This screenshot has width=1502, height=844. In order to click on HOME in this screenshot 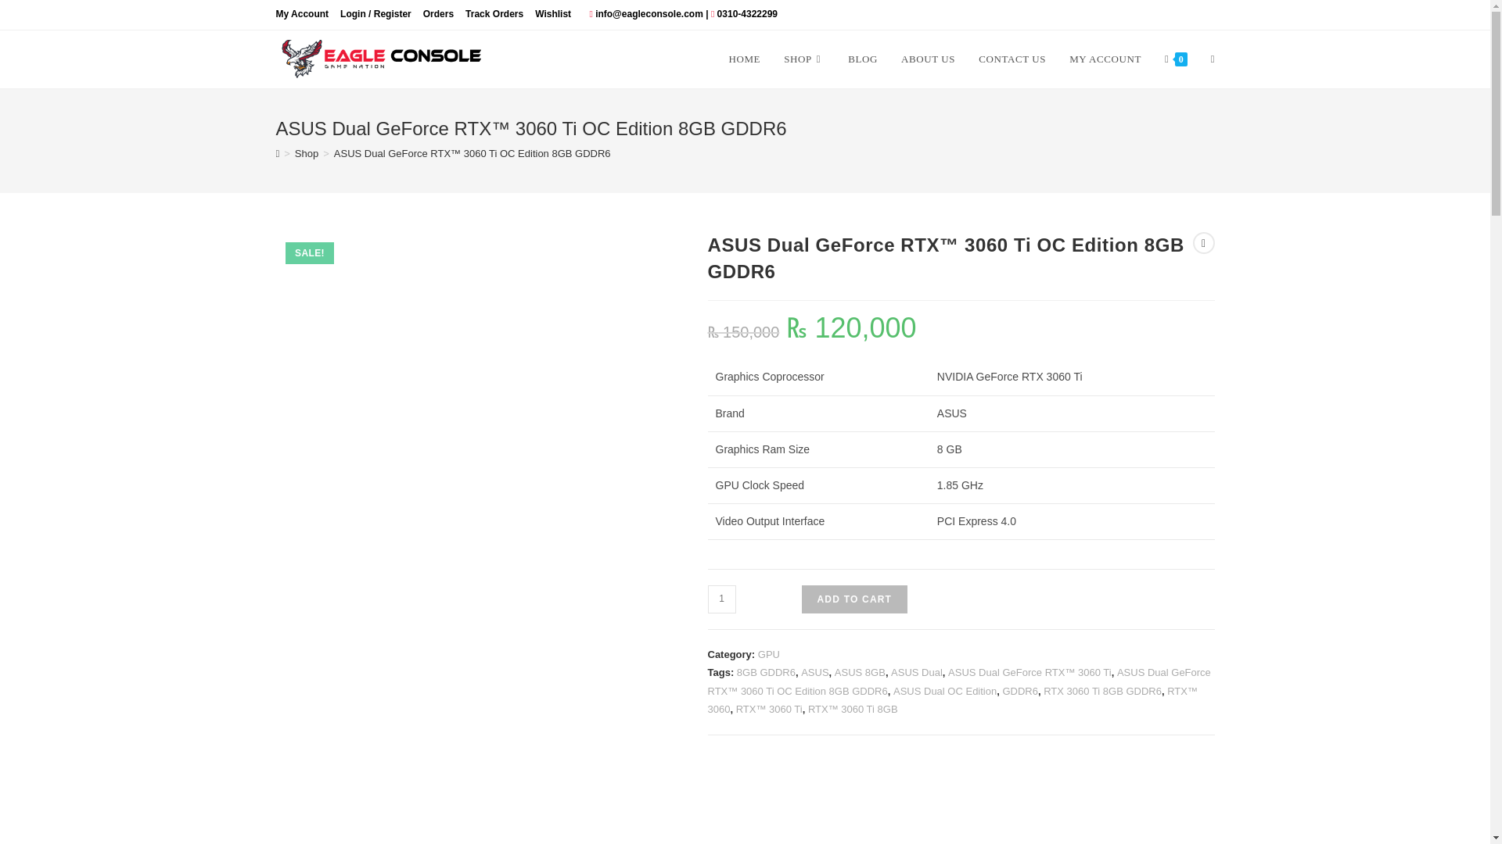, I will do `click(743, 59)`.